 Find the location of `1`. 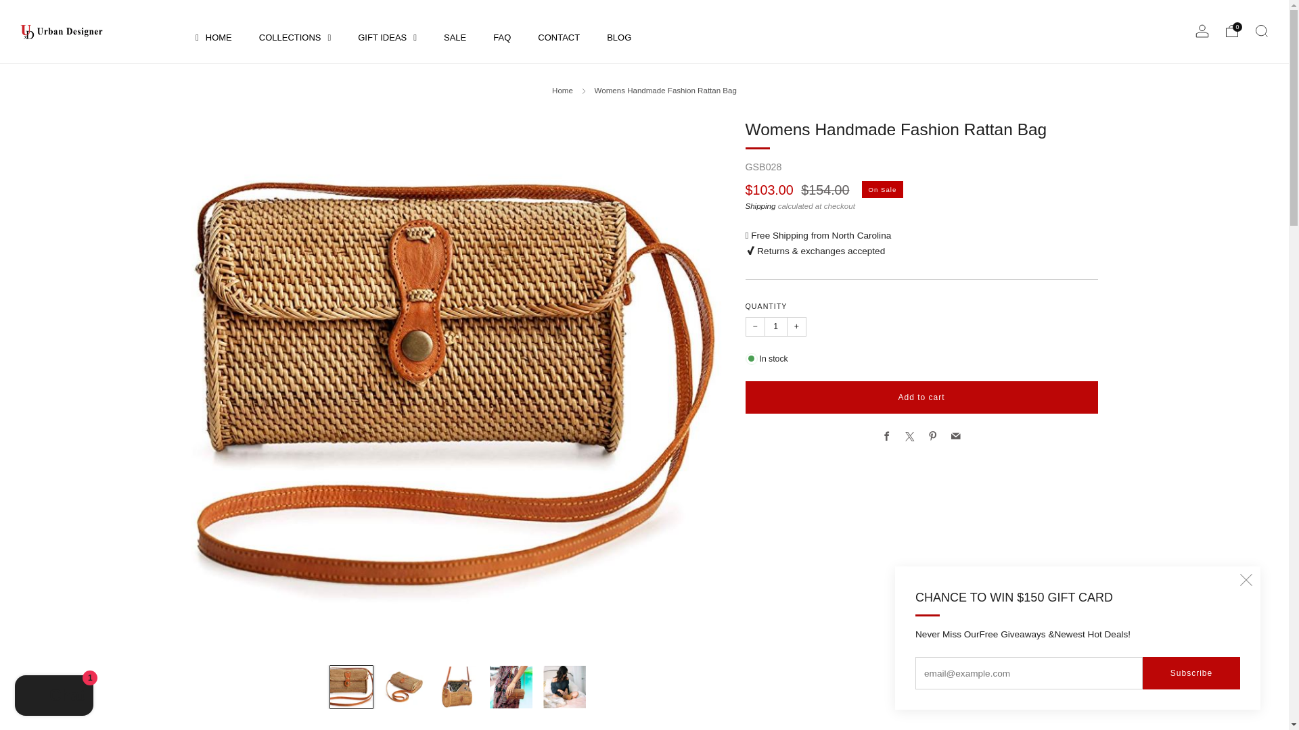

1 is located at coordinates (775, 326).